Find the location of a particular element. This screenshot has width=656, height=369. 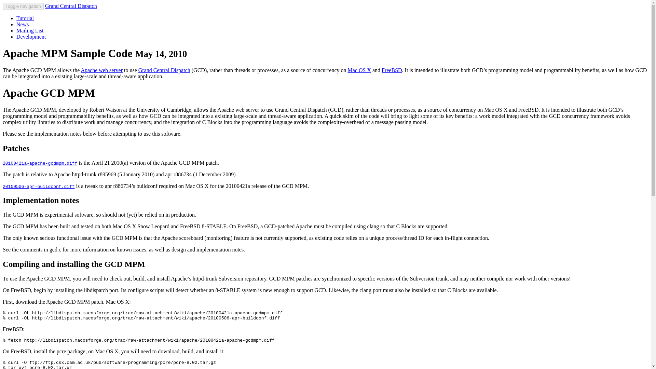

Tutorial is located at coordinates (25, 18).